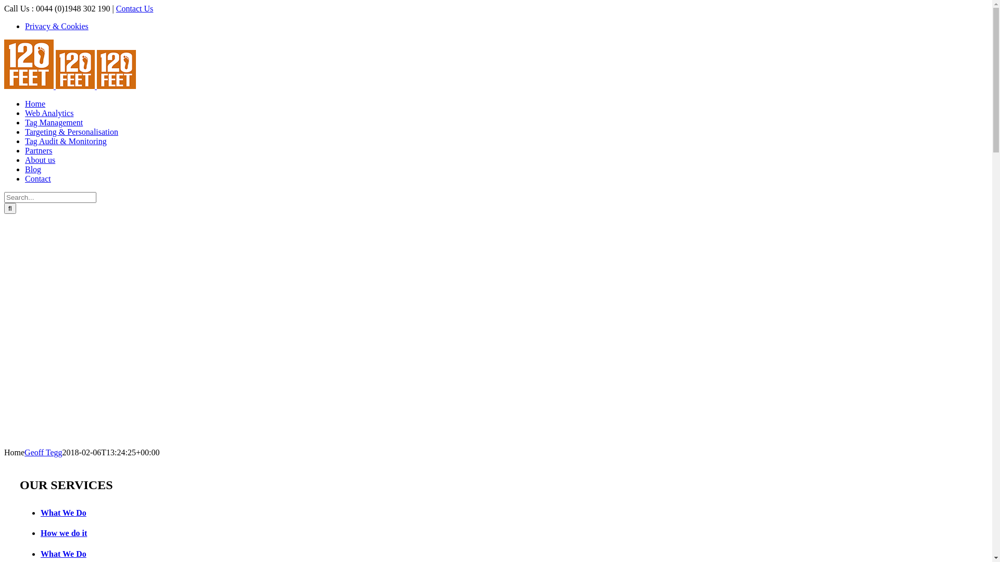 The image size is (1000, 562). I want to click on Skip to content, so click(4, 4).